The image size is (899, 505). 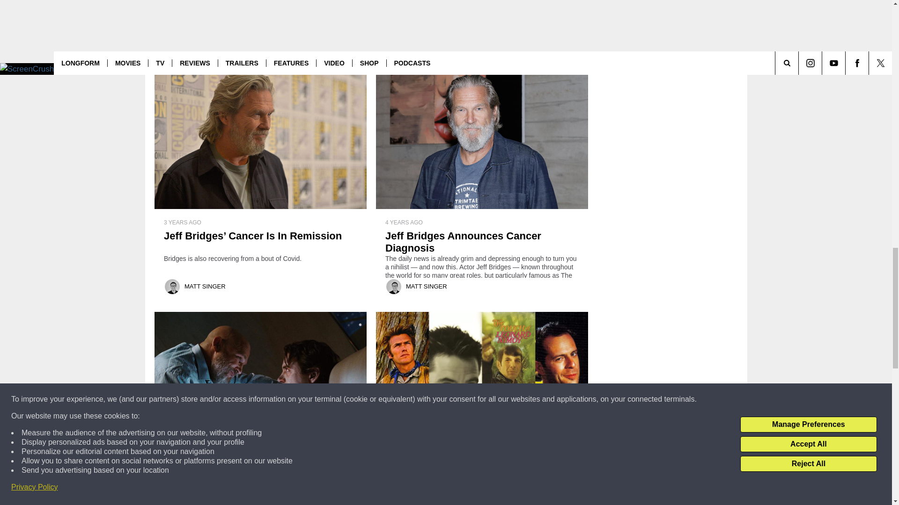 What do you see at coordinates (172, 42) in the screenshot?
I see `Matt Singer` at bounding box center [172, 42].